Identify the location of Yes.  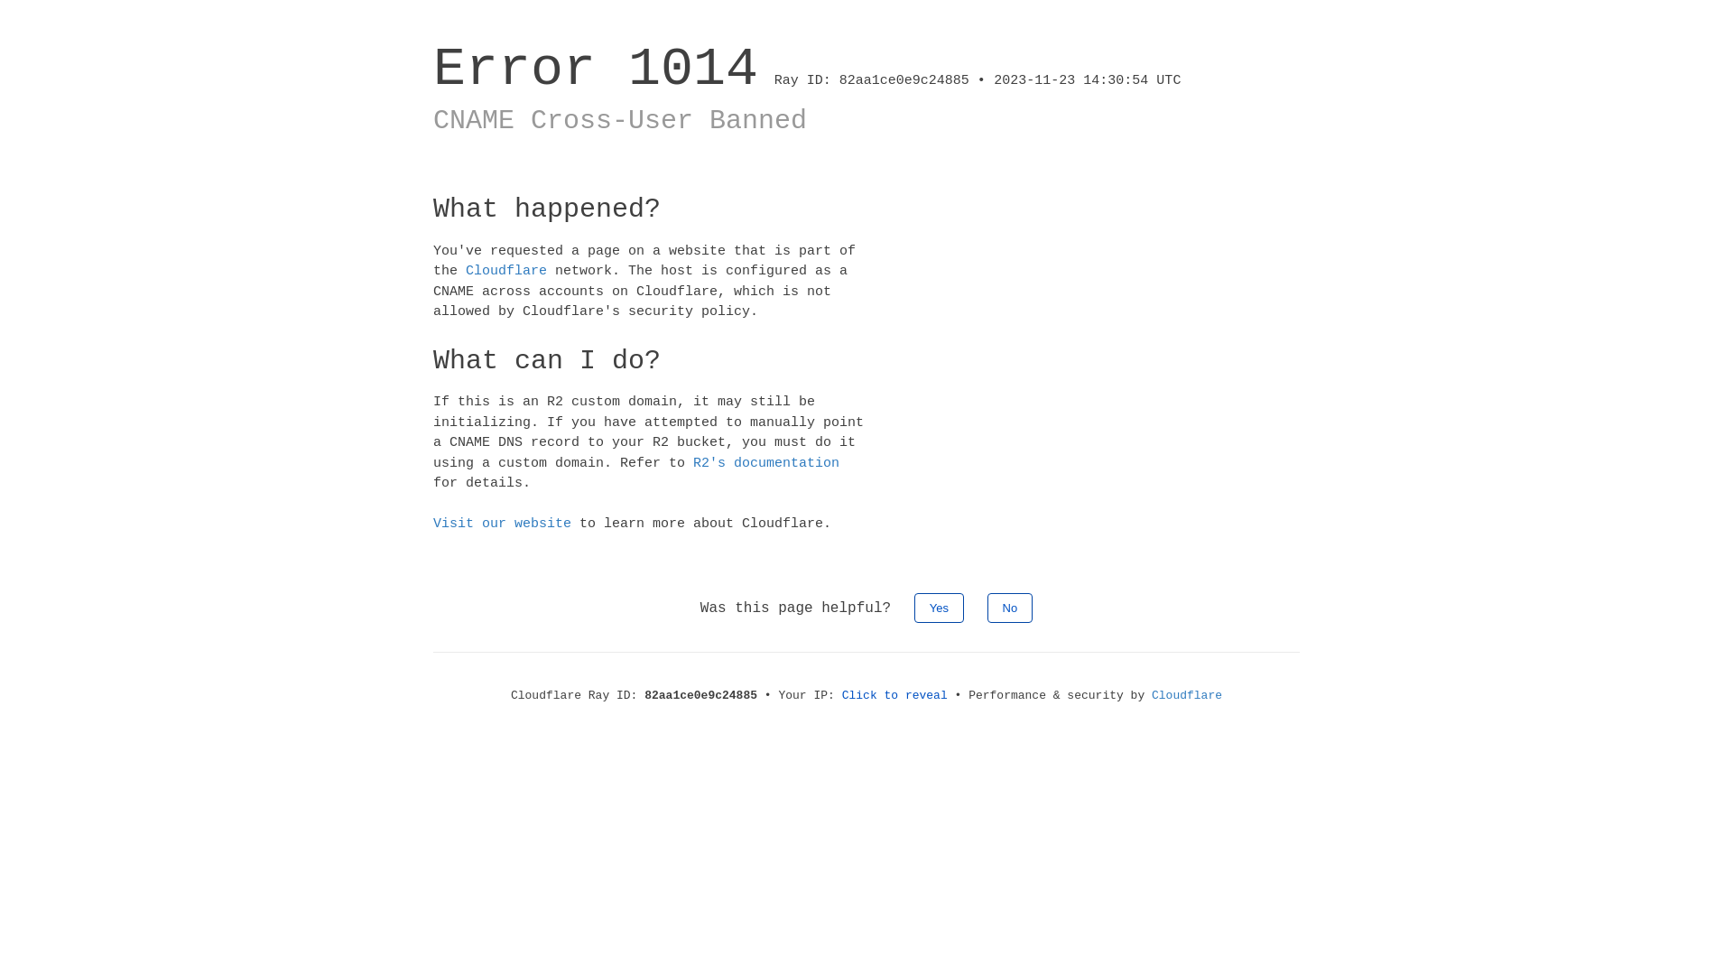
(939, 607).